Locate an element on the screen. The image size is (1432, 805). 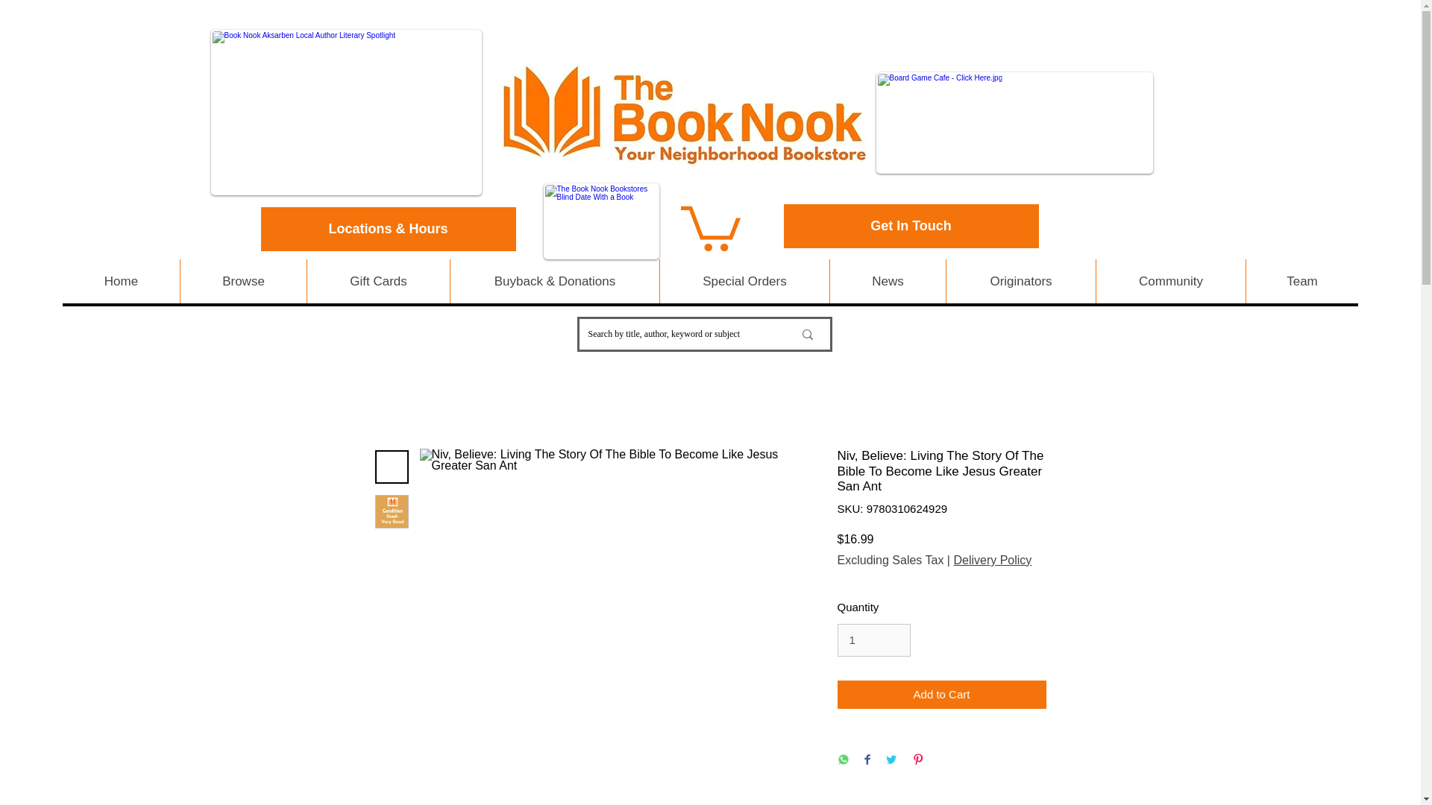
Book Nook Board Game Cafe is located at coordinates (1014, 123).